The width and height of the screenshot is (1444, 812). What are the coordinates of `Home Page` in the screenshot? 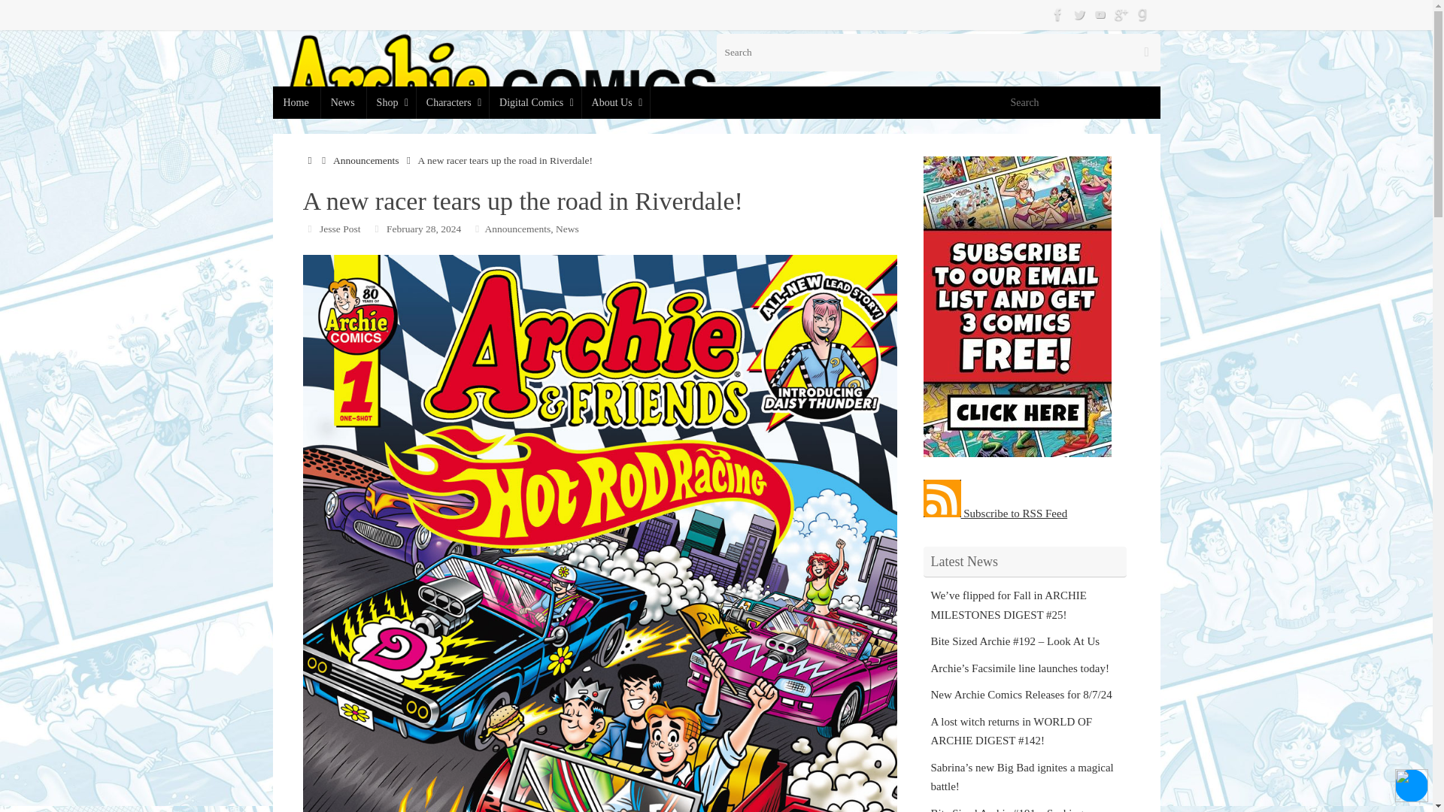 It's located at (296, 102).